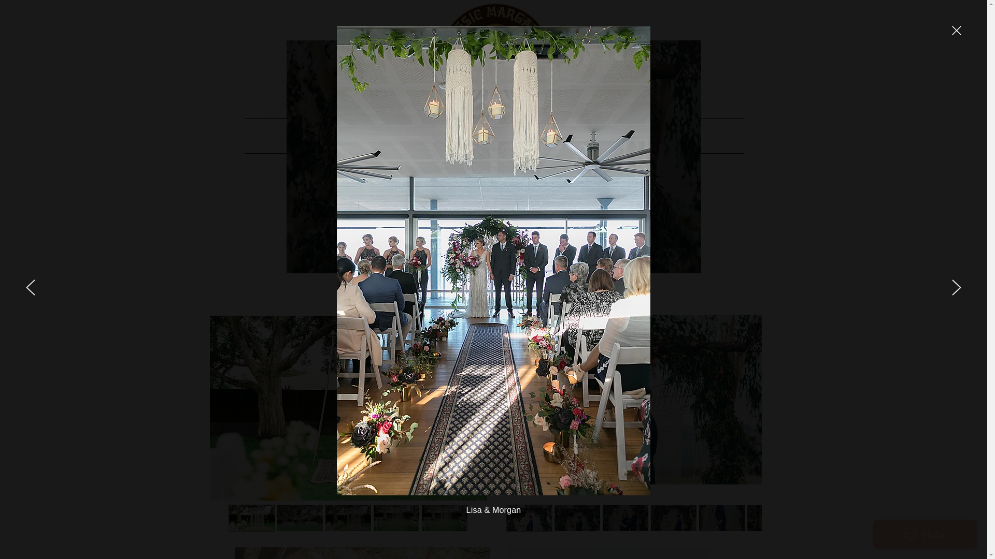 This screenshot has height=559, width=995. Describe the element at coordinates (307, 136) in the screenshot. I see `FOUNDER` at that location.